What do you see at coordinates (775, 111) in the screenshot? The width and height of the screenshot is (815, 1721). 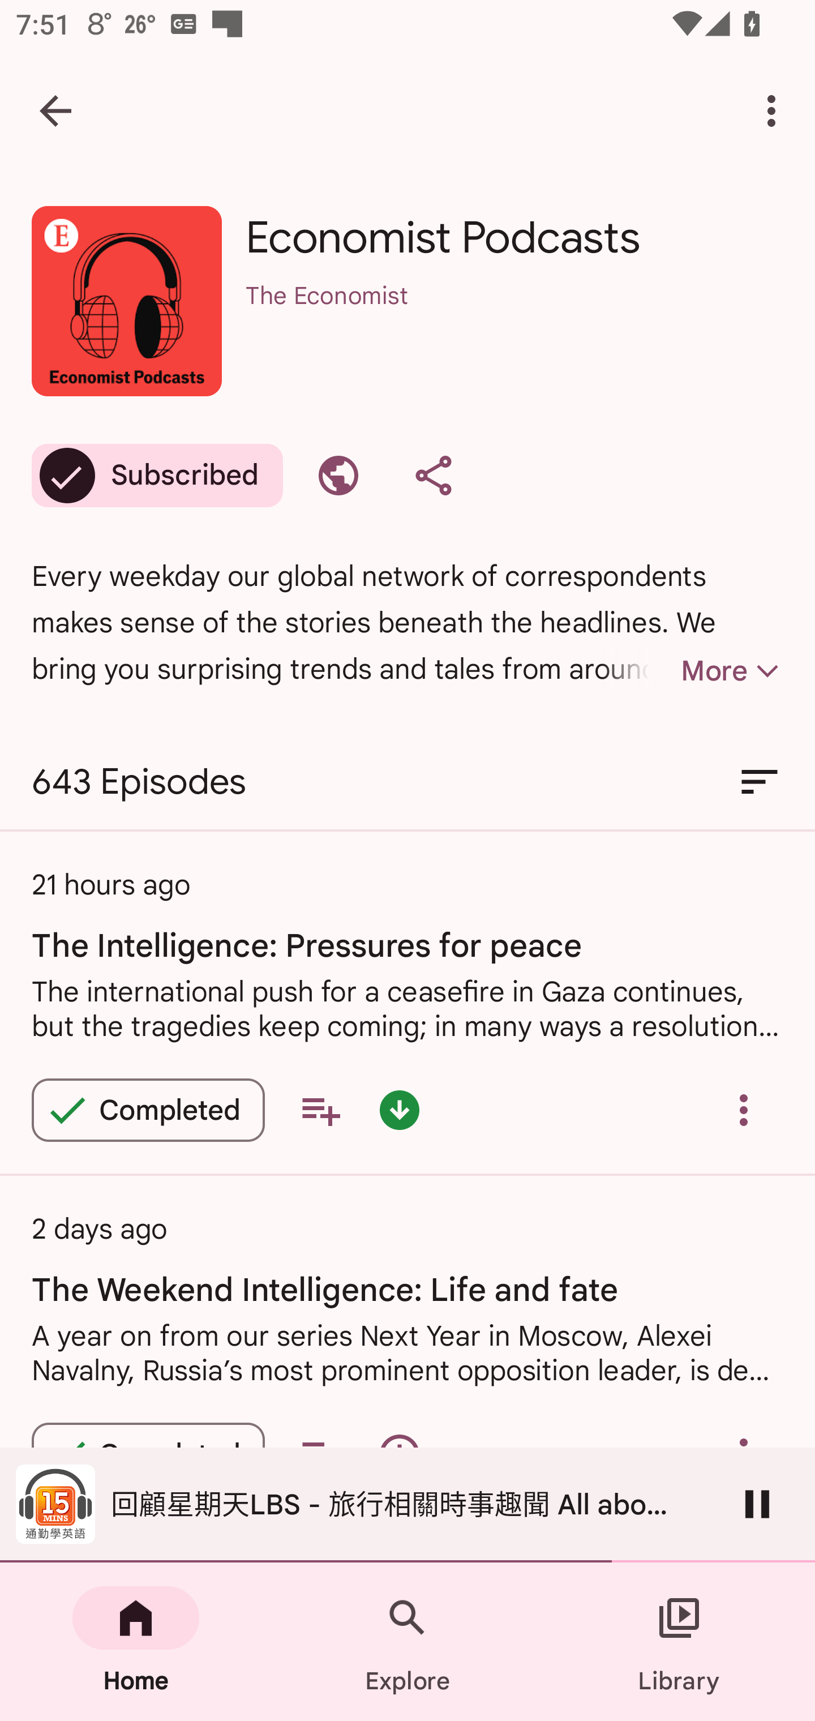 I see `More options` at bounding box center [775, 111].